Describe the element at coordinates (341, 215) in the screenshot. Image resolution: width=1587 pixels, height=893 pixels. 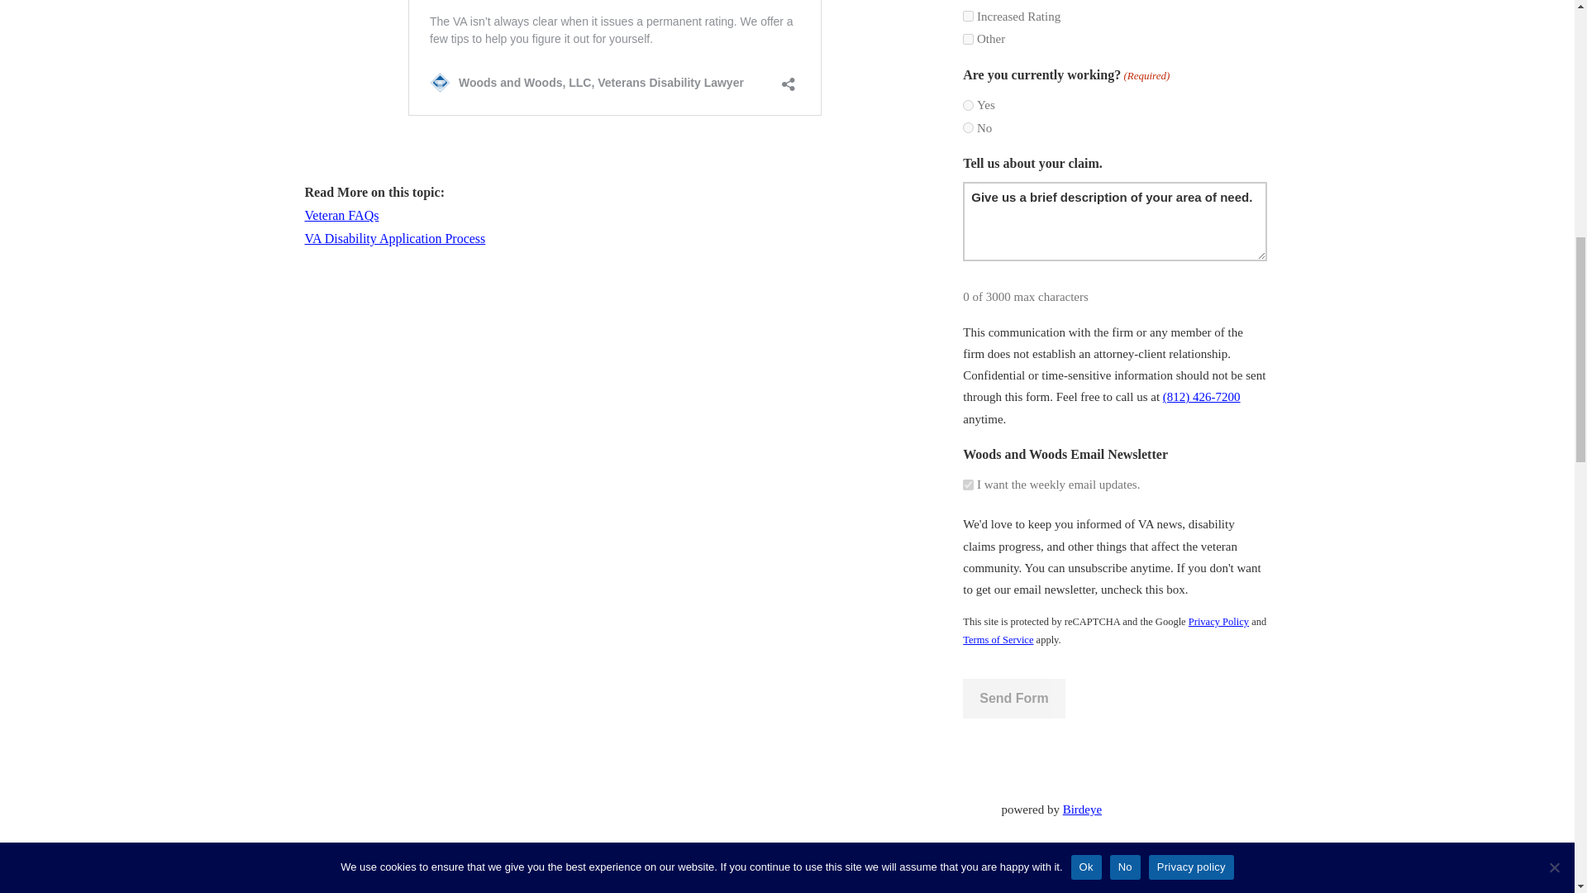
I see `Veteran FAQs` at that location.